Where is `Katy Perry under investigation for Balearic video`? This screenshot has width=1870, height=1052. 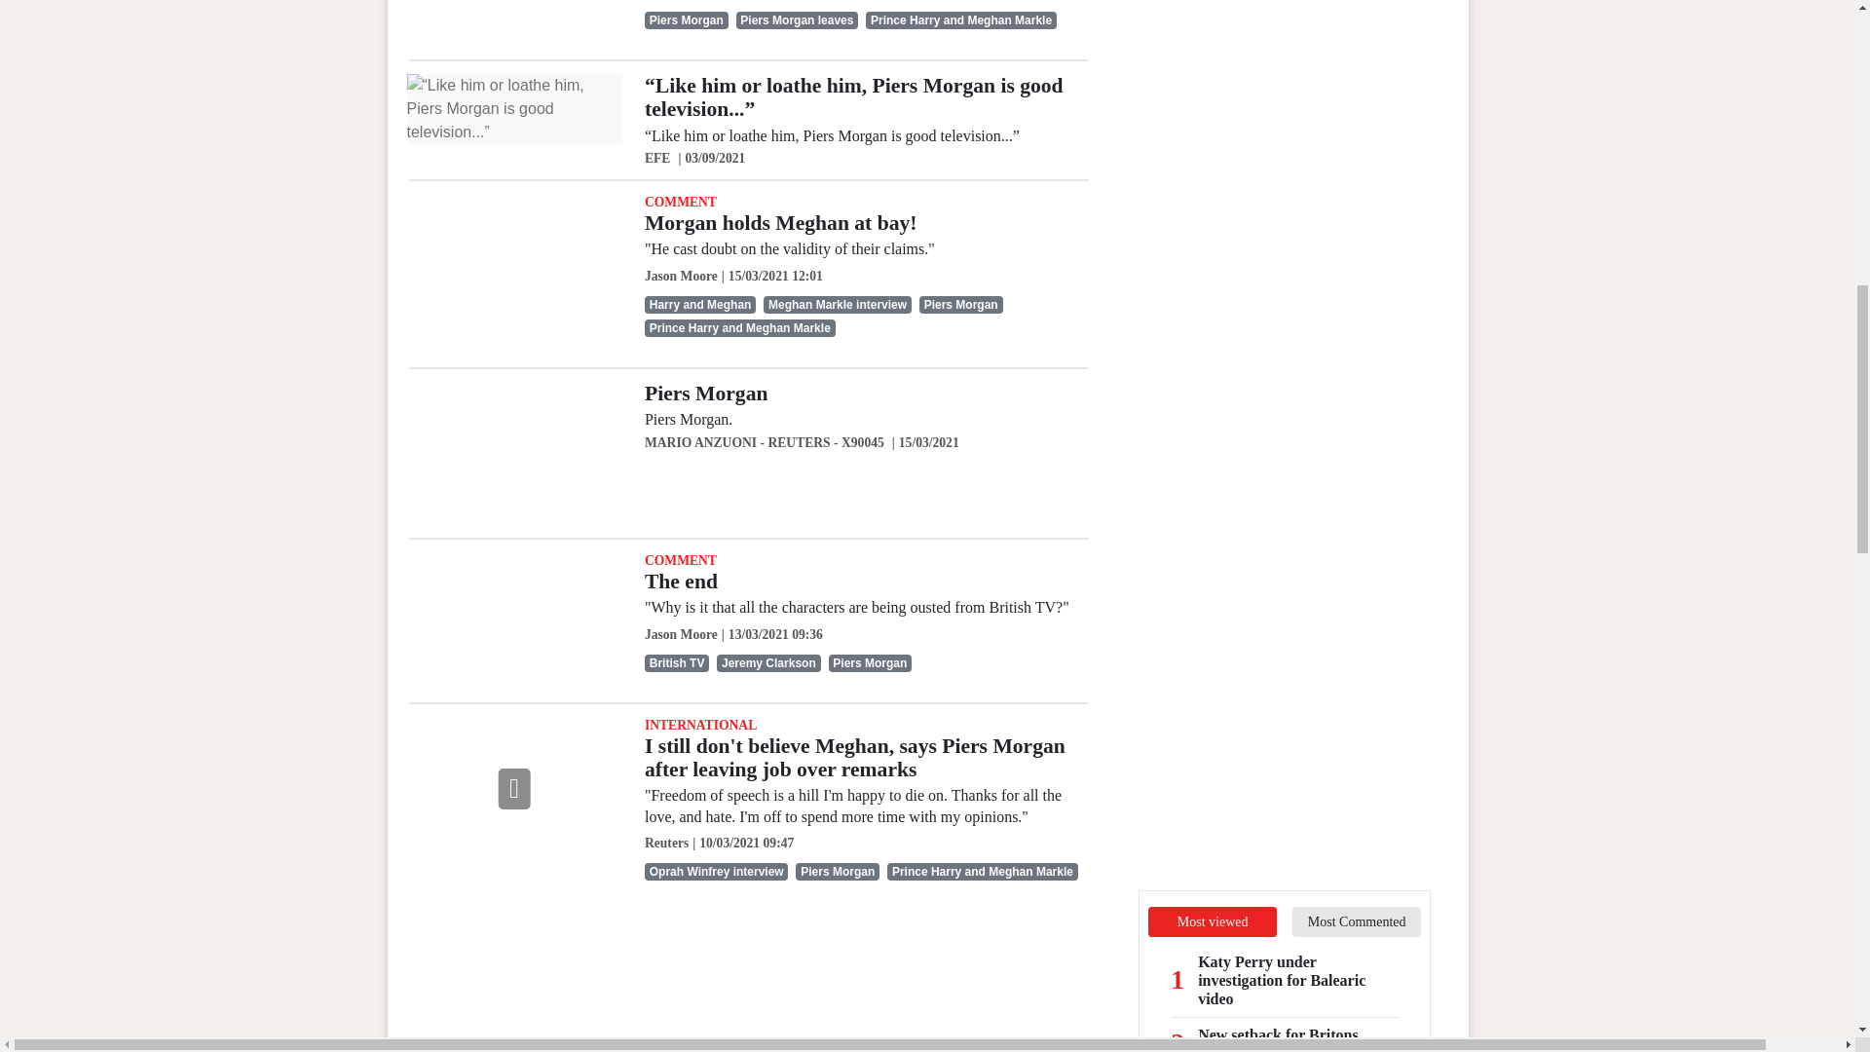
Katy Perry under investigation for Balearic video is located at coordinates (1298, 980).